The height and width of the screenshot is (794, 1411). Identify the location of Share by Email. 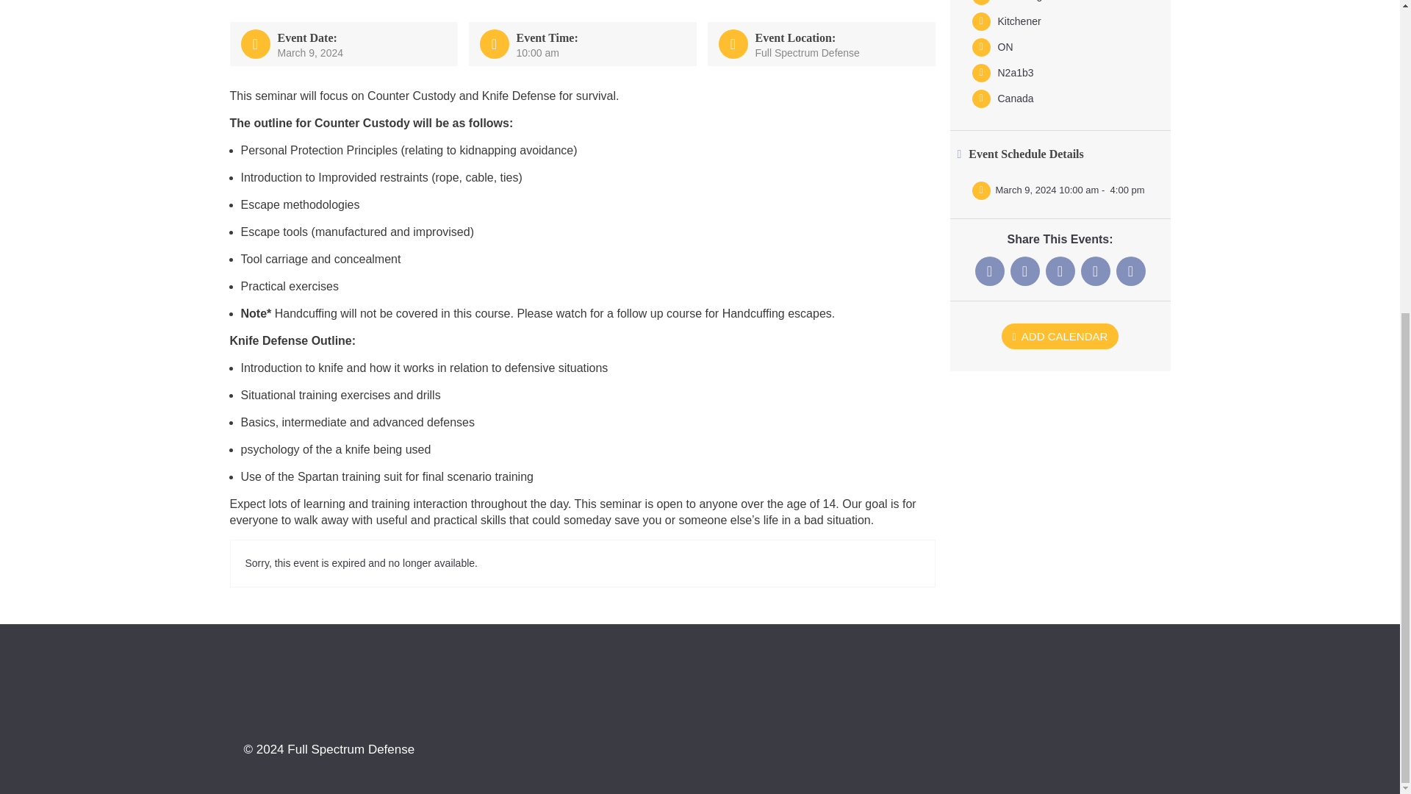
(1130, 271).